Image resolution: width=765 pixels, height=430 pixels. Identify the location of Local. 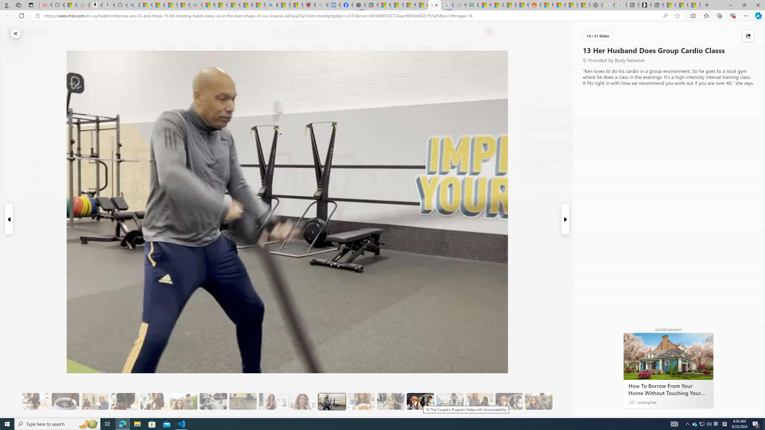
(272, 49).